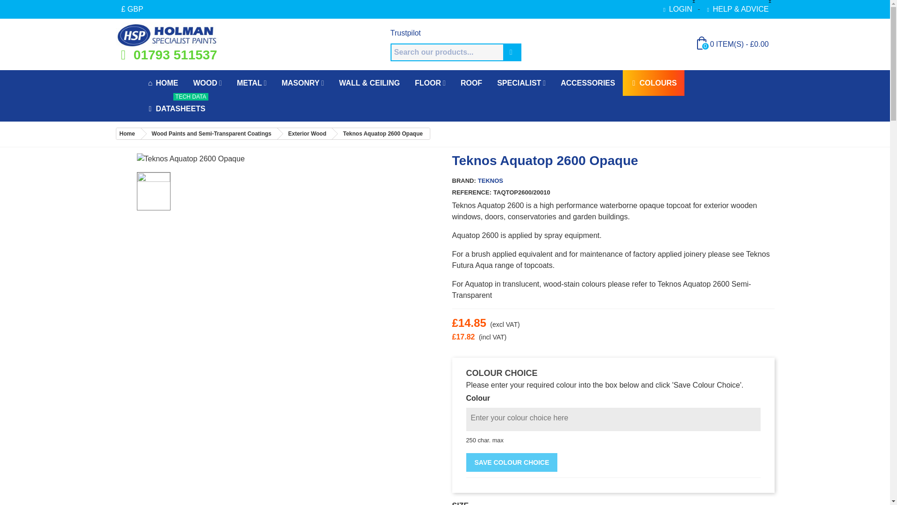 The height and width of the screenshot is (505, 897). I want to click on Trustpilot, so click(406, 33).